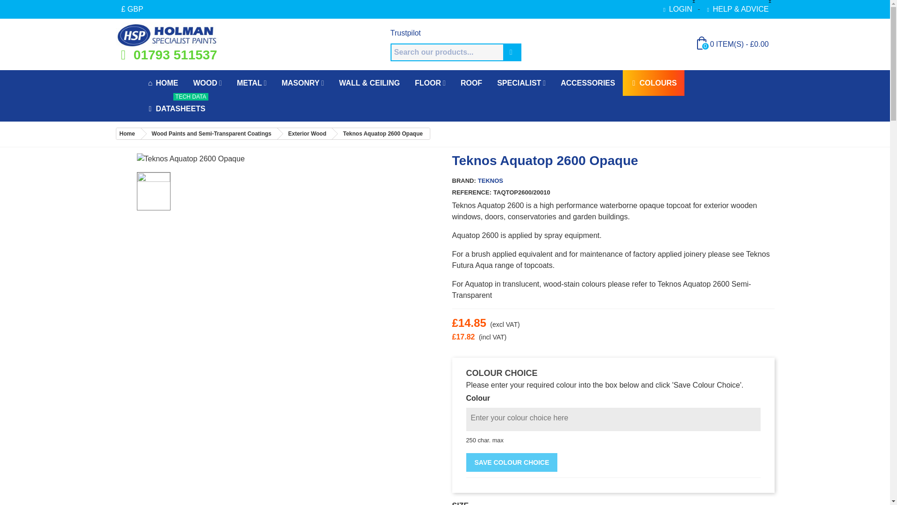 The height and width of the screenshot is (505, 897). I want to click on Trustpilot, so click(406, 33).